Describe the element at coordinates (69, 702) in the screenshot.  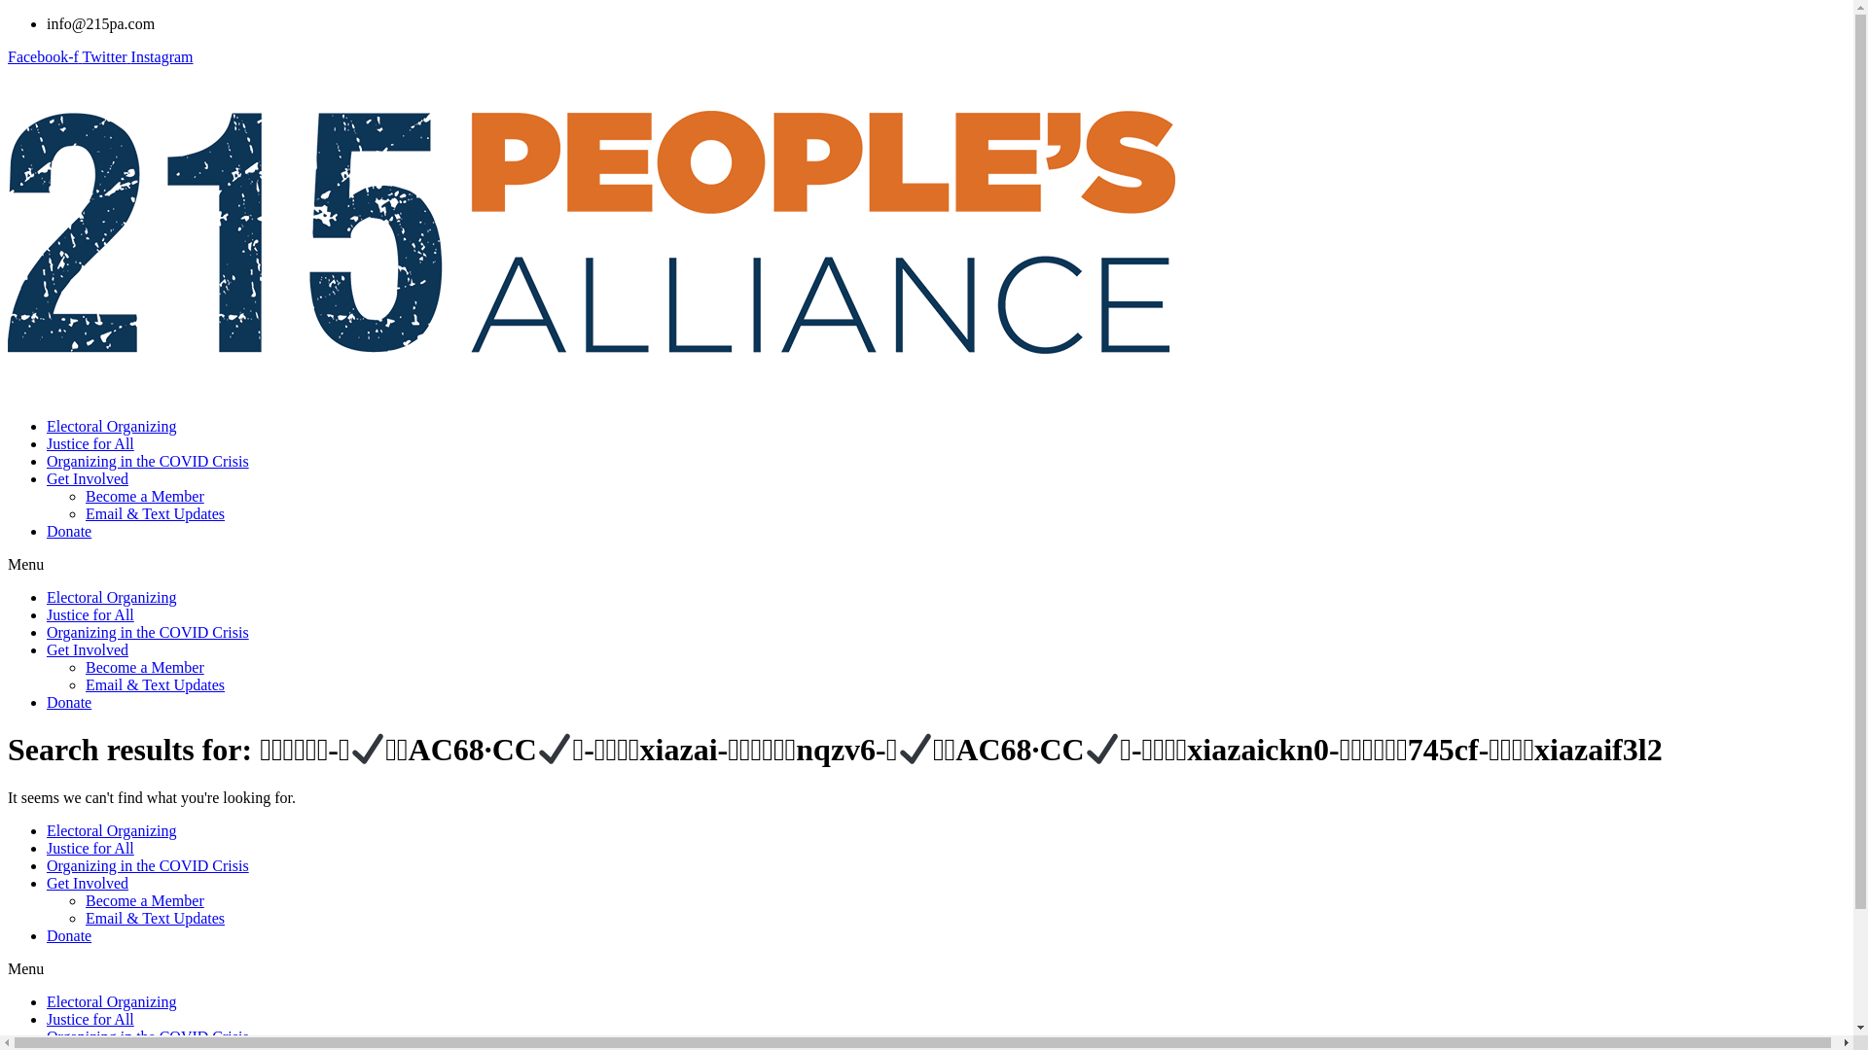
I see `Donate` at that location.